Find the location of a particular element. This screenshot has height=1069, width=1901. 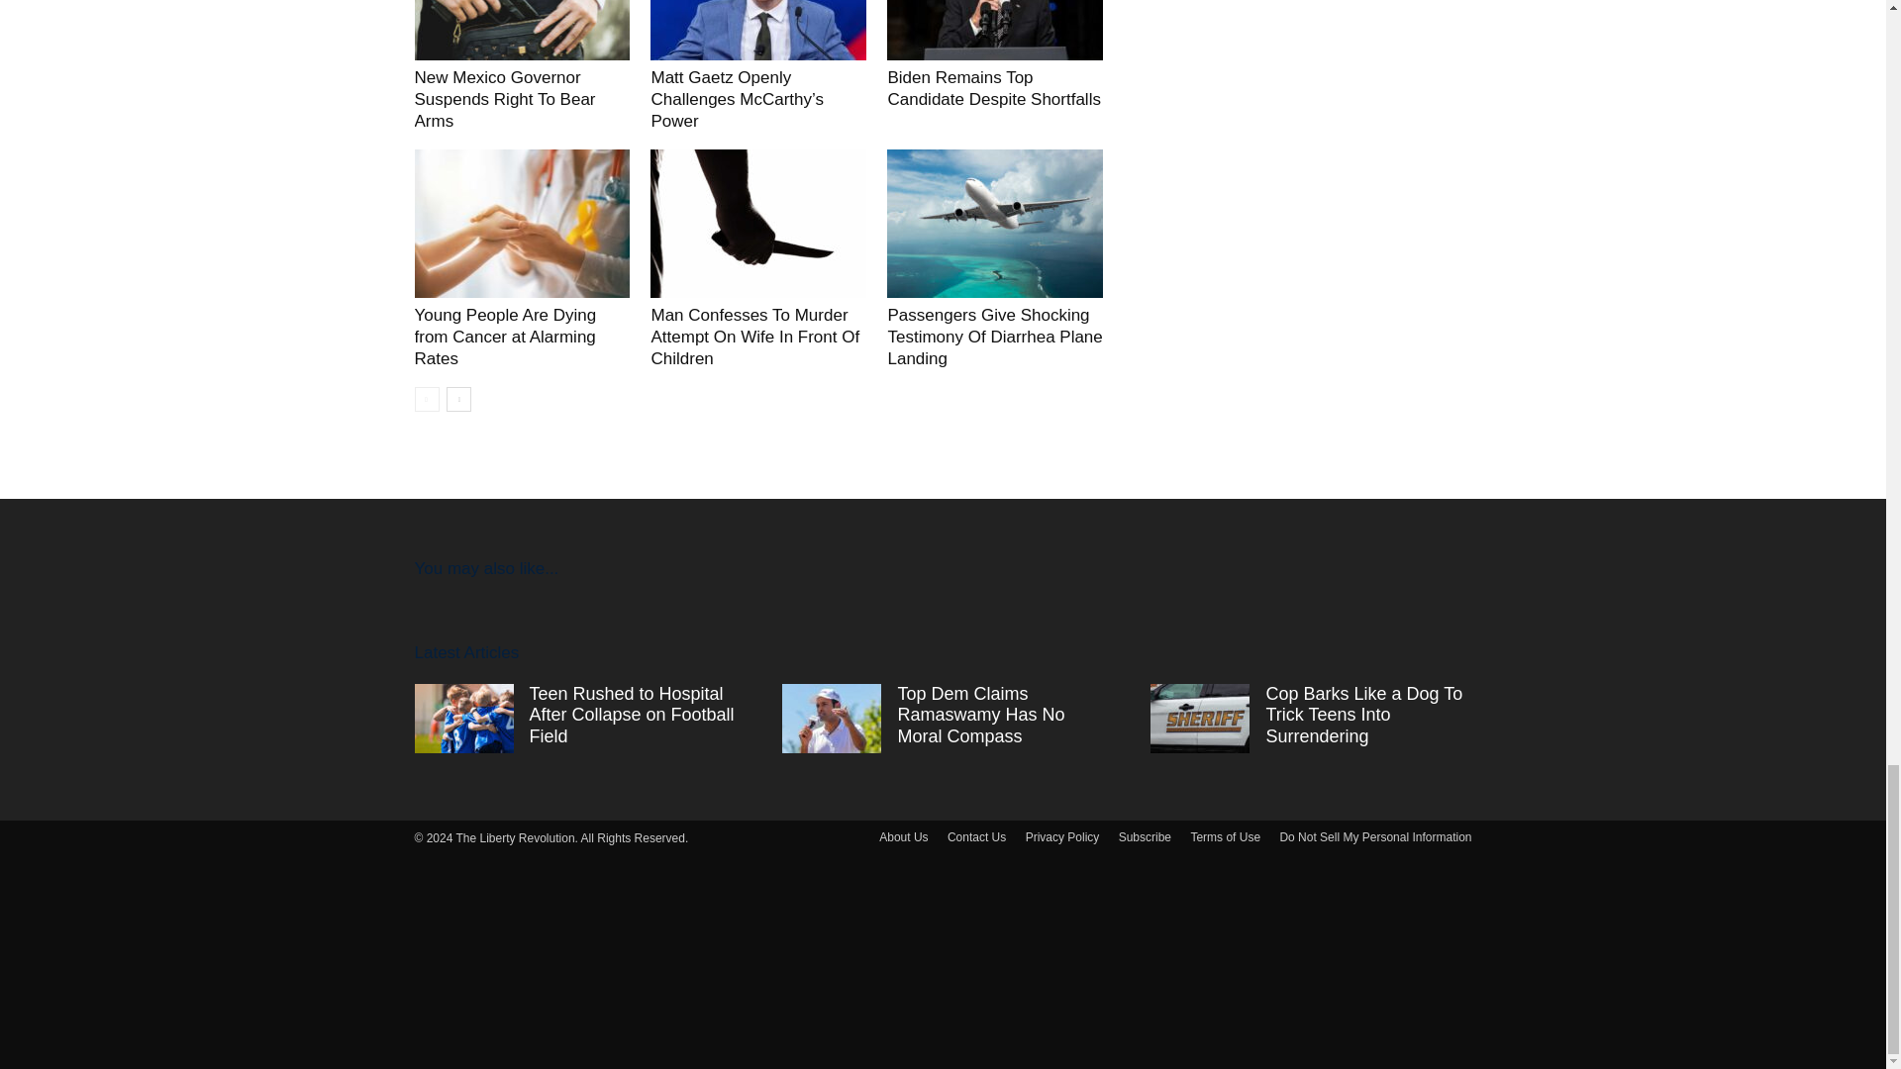

Biden Remains Top Candidate Despite Shortfalls is located at coordinates (994, 30).